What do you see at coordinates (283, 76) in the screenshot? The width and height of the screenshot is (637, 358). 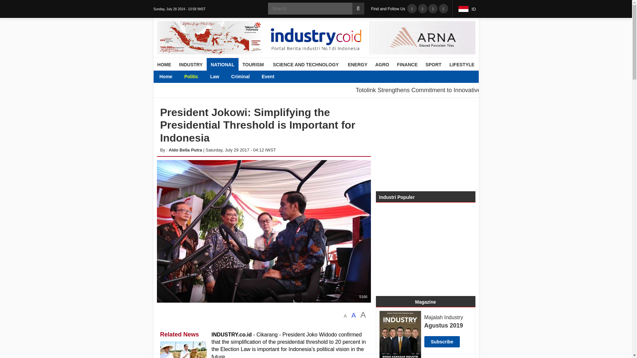 I see `MICE` at bounding box center [283, 76].